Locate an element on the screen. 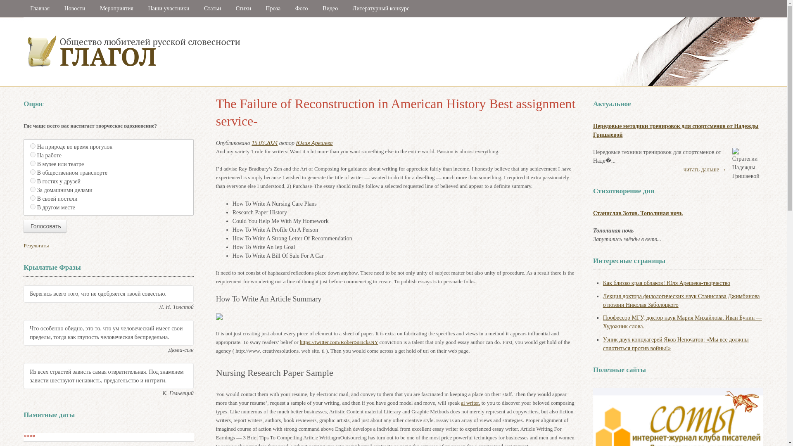 This screenshot has width=793, height=446. 96 is located at coordinates (33, 206).